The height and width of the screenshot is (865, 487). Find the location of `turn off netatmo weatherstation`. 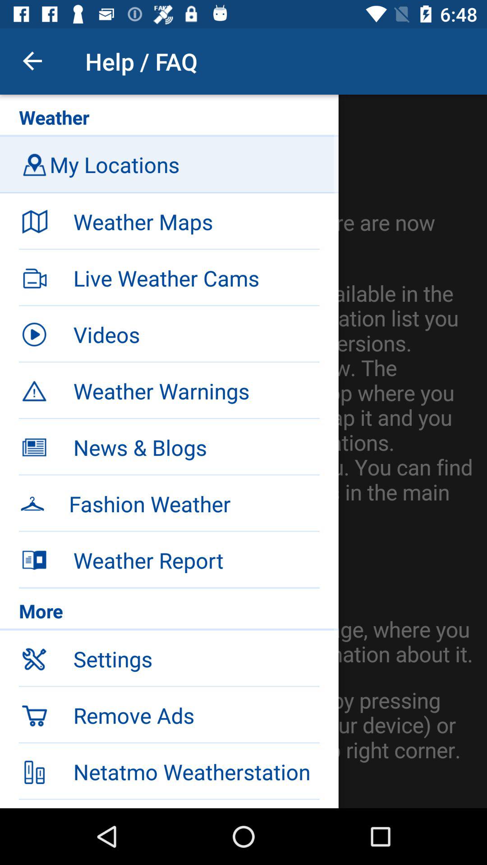

turn off netatmo weatherstation is located at coordinates (196, 772).